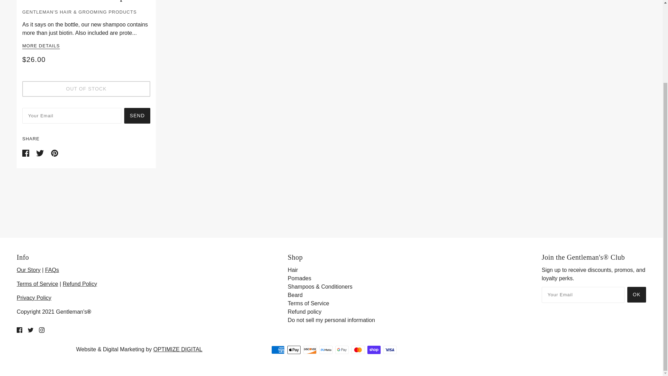 This screenshot has width=668, height=376. What do you see at coordinates (294, 350) in the screenshot?
I see `Apple Pay` at bounding box center [294, 350].